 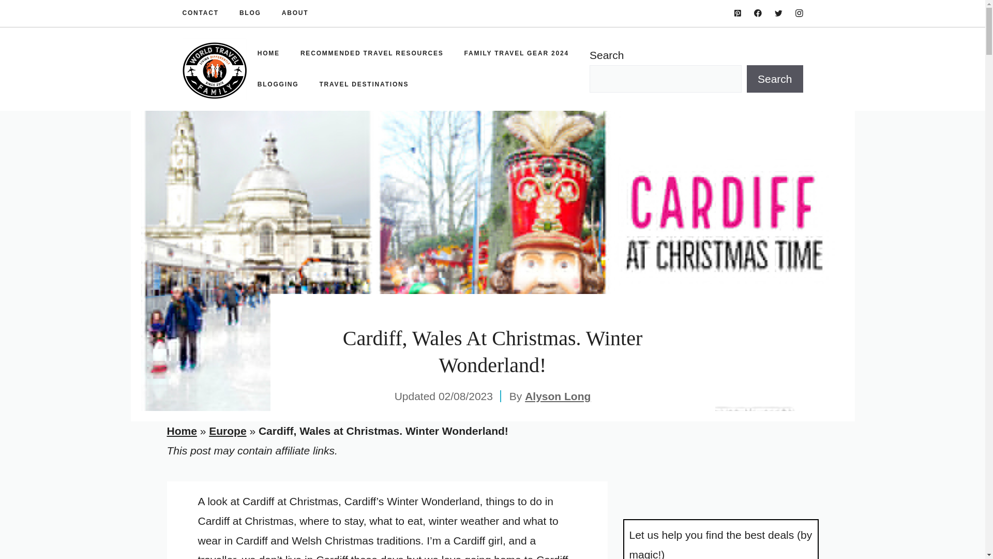 I want to click on Home, so click(x=182, y=431).